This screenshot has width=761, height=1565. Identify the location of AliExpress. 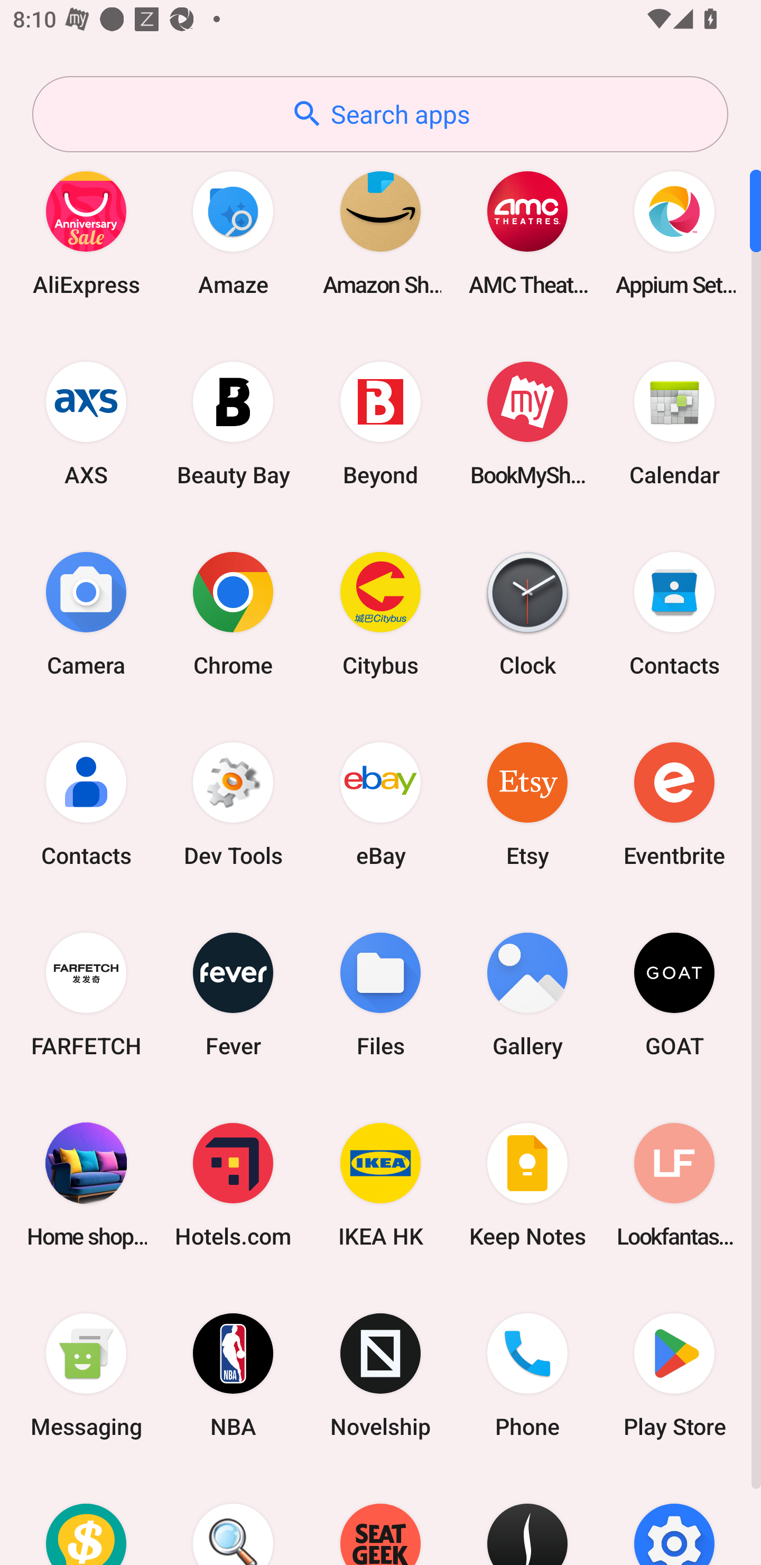
(86, 233).